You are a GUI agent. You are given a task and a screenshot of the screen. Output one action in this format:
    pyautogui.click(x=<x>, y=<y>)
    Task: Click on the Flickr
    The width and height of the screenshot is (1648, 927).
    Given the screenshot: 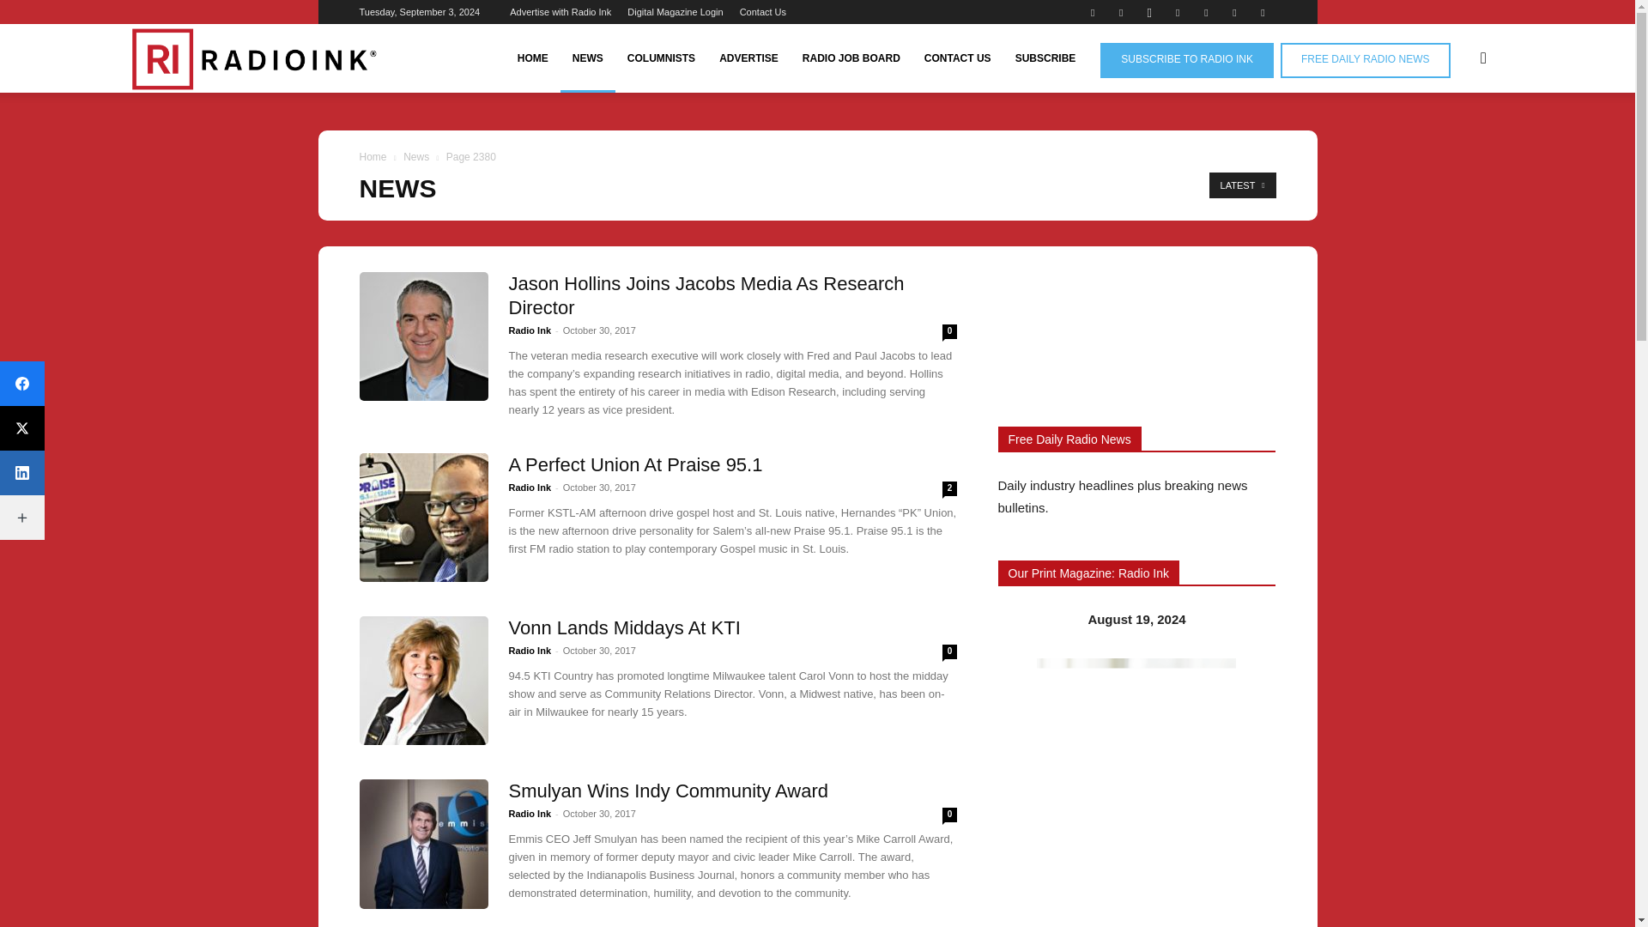 What is the action you would take?
    pyautogui.click(x=1120, y=12)
    